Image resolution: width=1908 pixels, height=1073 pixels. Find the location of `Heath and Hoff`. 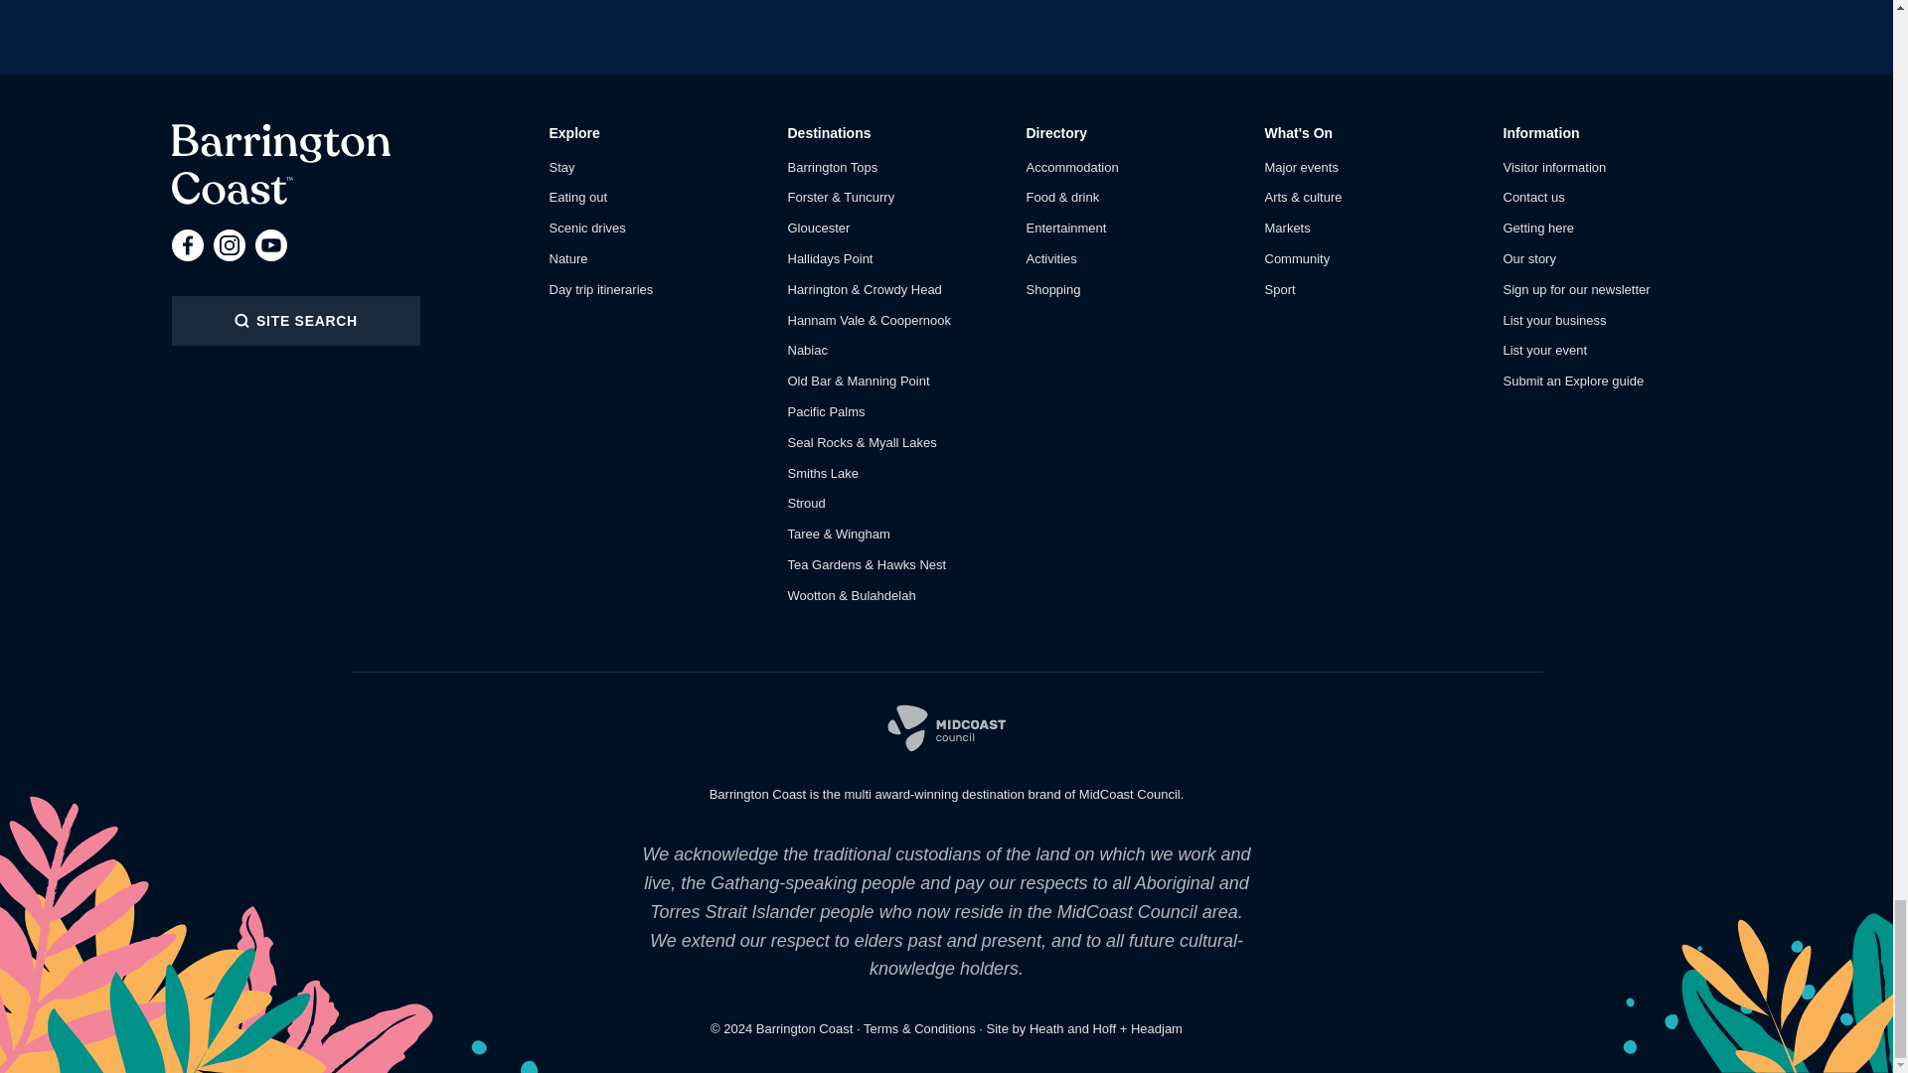

Heath and Hoff is located at coordinates (1073, 1029).